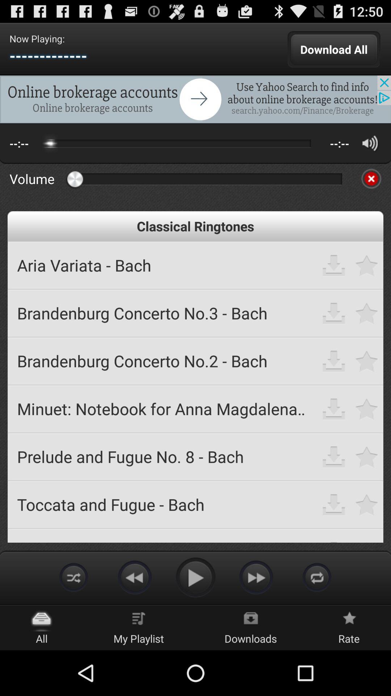 Image resolution: width=391 pixels, height=696 pixels. I want to click on playing of the option, so click(195, 577).